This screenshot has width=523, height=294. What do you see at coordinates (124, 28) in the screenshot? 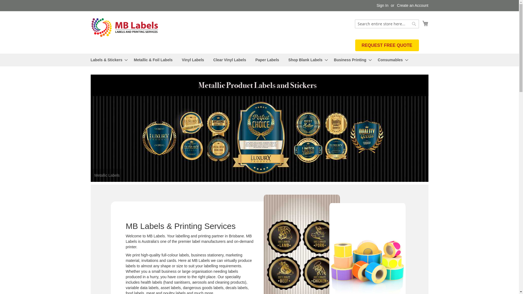
I see `MB Labels - Labels, stickers and printing manufacturer.` at bounding box center [124, 28].